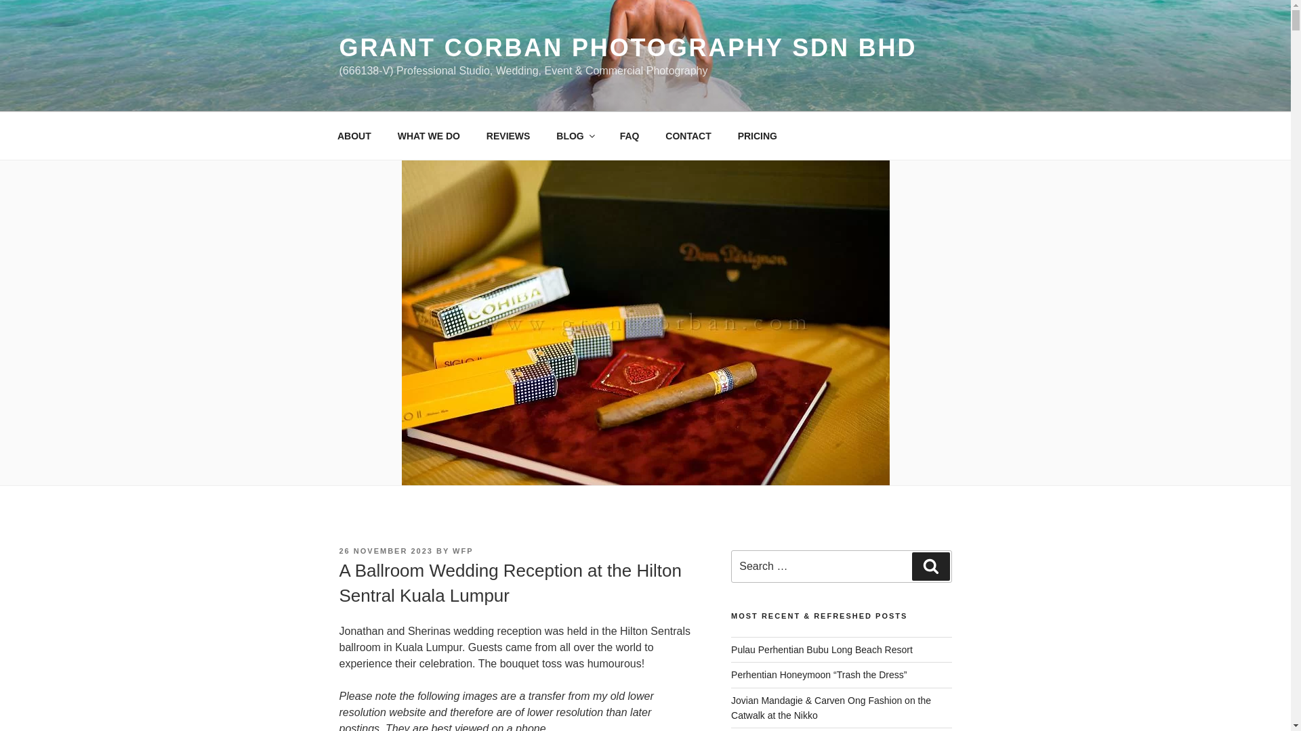 Image resolution: width=1301 pixels, height=731 pixels. Describe the element at coordinates (627, 47) in the screenshot. I see `GRANT CORBAN PHOTOGRAPHY SDN BHD` at that location.